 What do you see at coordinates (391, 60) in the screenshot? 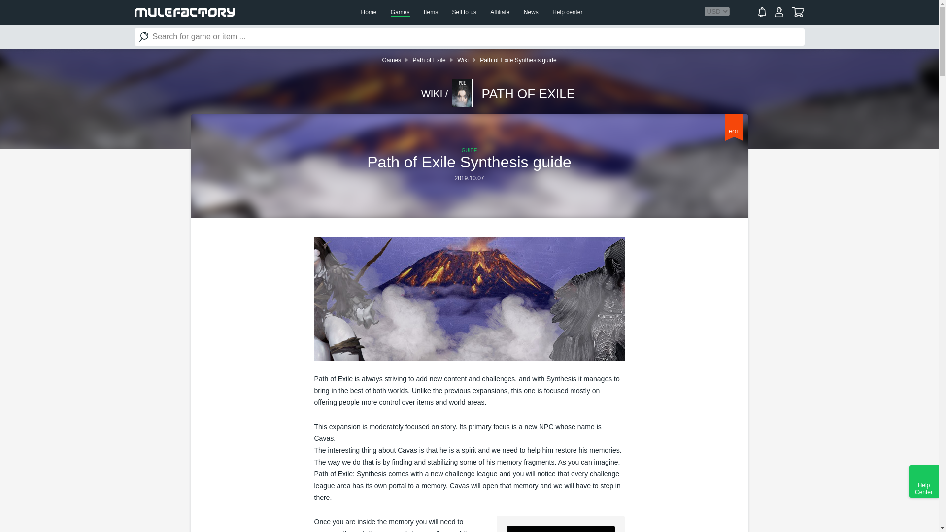
I see `Games` at bounding box center [391, 60].